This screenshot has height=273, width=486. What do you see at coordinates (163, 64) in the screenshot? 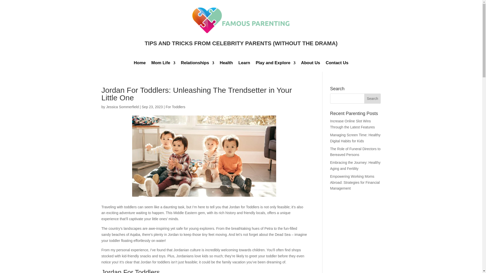
I see `Mom Life` at bounding box center [163, 64].